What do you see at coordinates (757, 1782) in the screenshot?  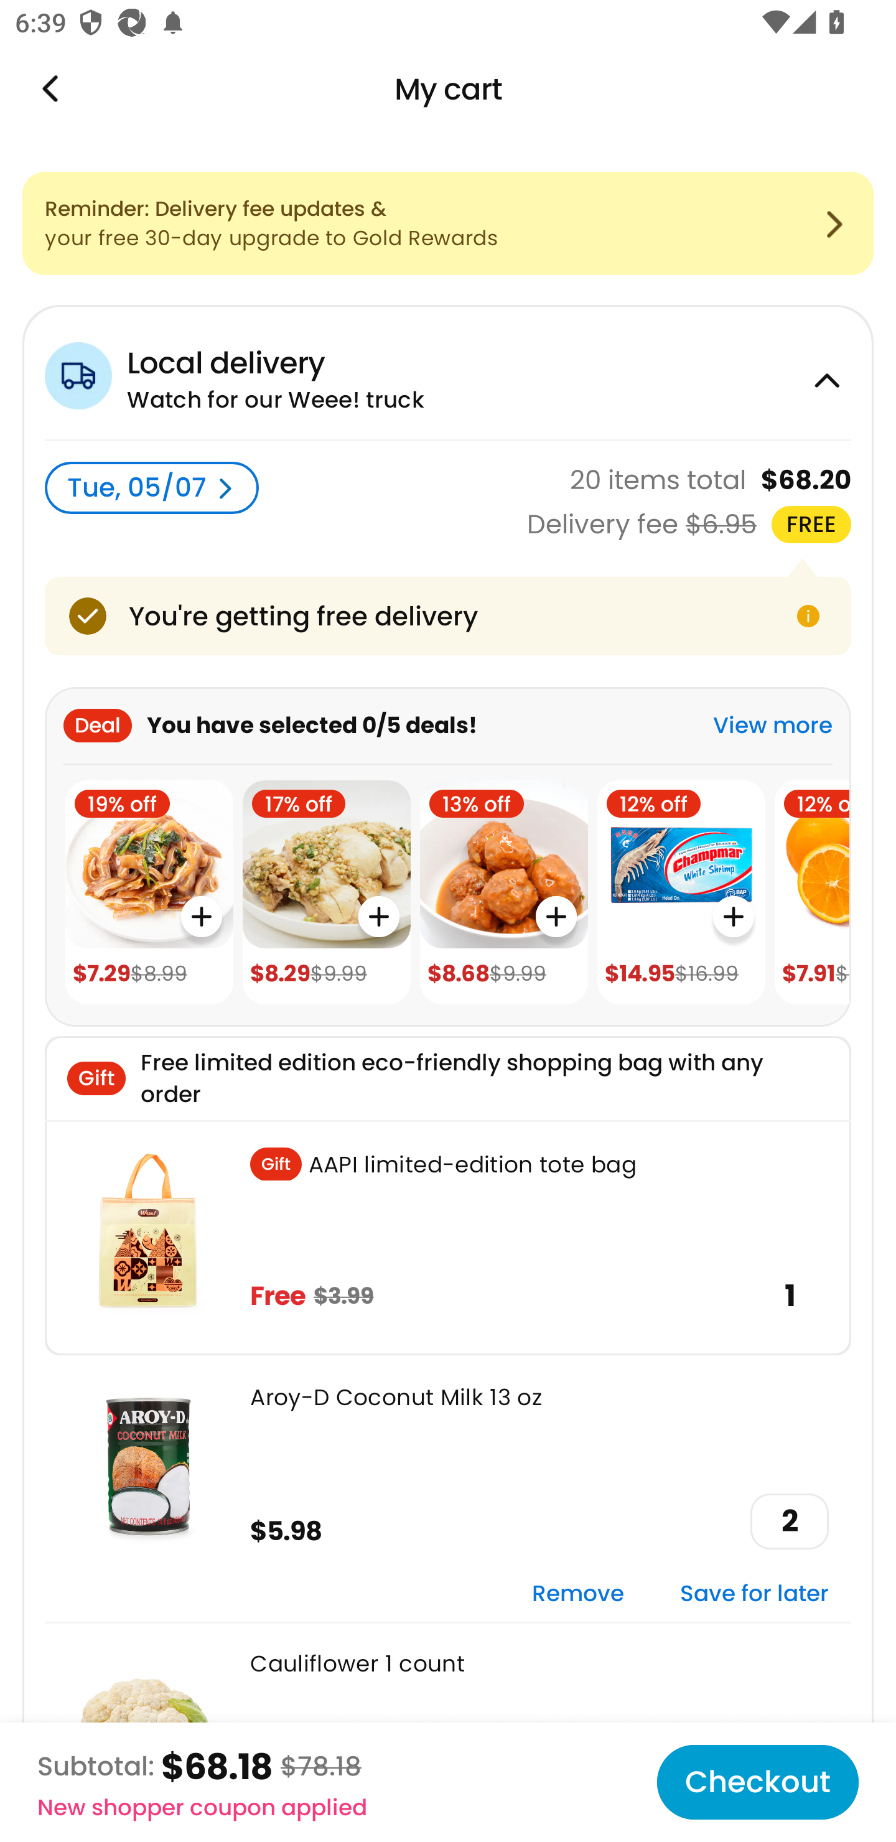 I see `Checkout` at bounding box center [757, 1782].